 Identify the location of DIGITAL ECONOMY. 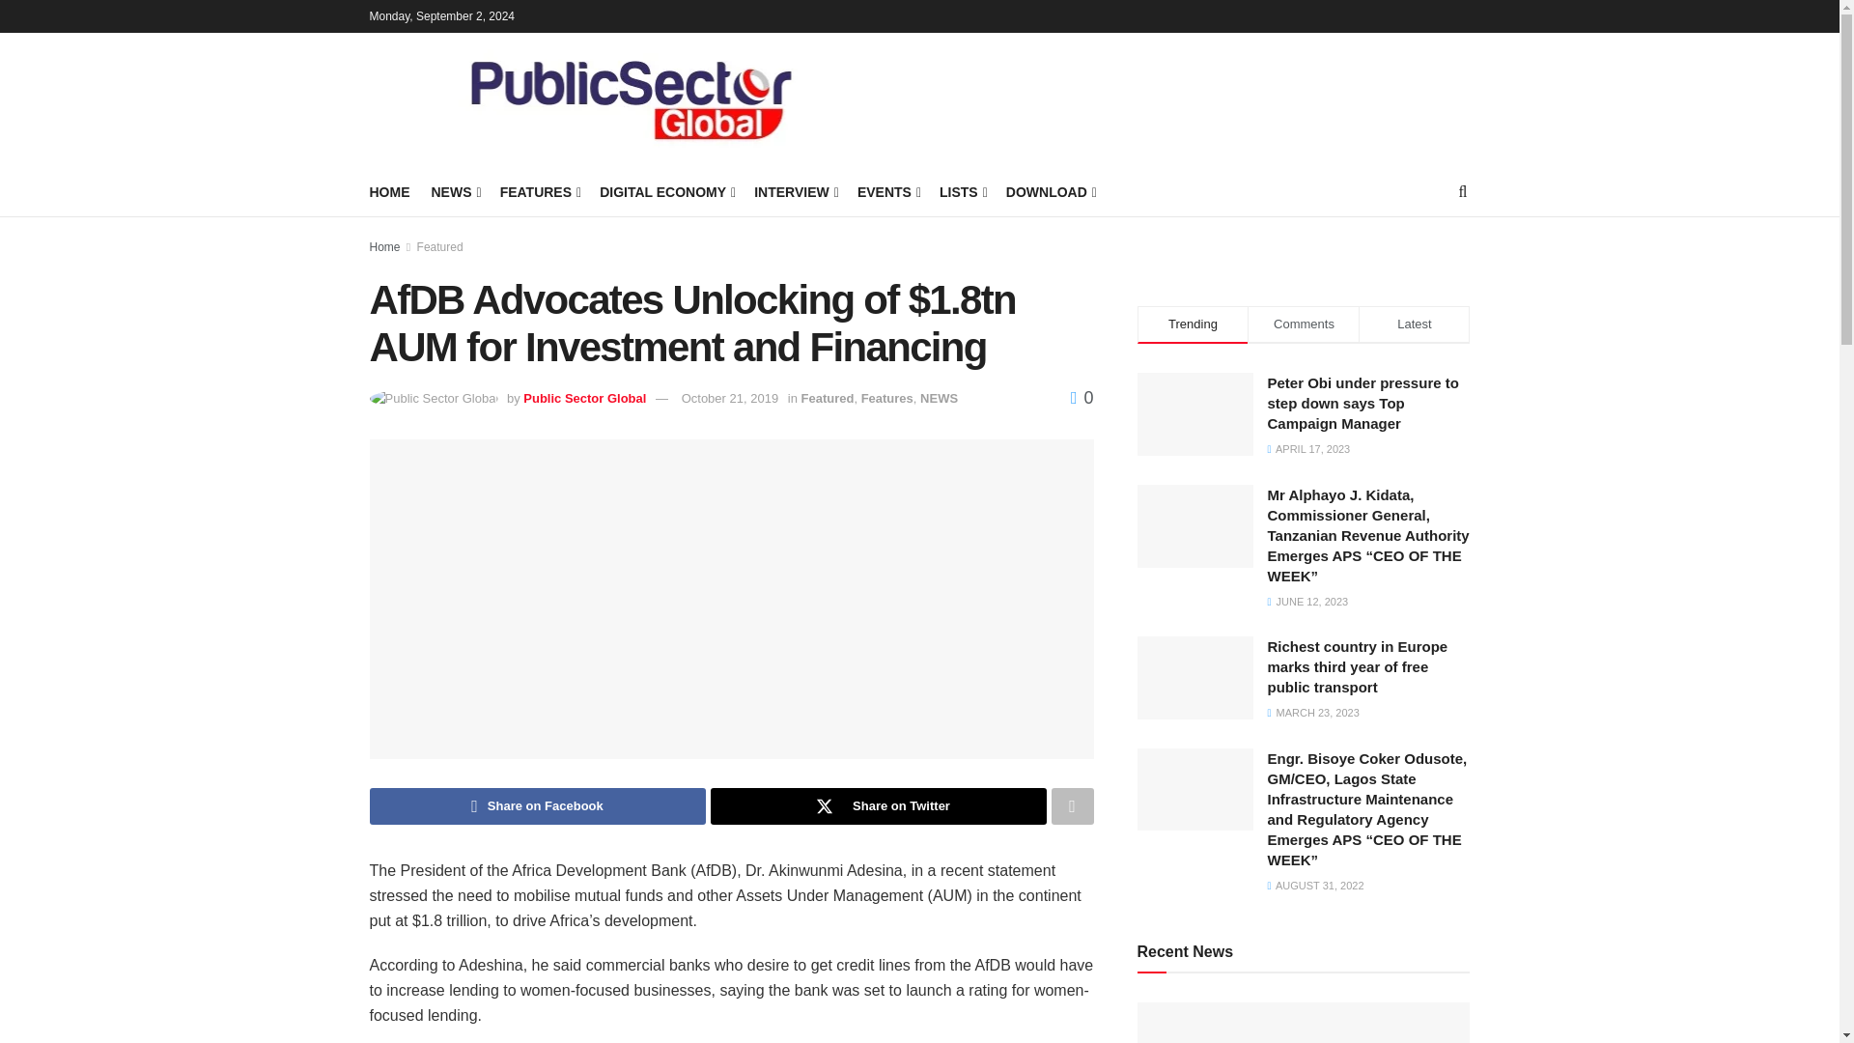
(665, 191).